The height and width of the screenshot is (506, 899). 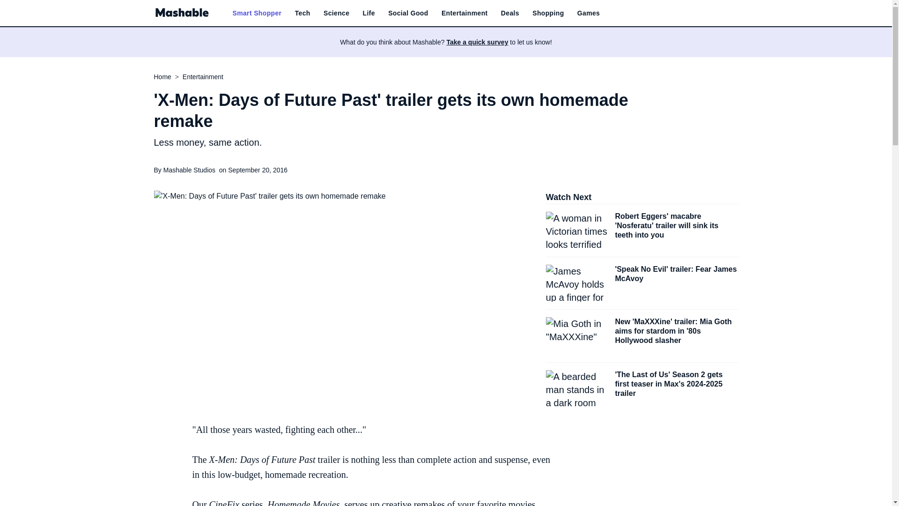 What do you see at coordinates (588, 13) in the screenshot?
I see `Games` at bounding box center [588, 13].